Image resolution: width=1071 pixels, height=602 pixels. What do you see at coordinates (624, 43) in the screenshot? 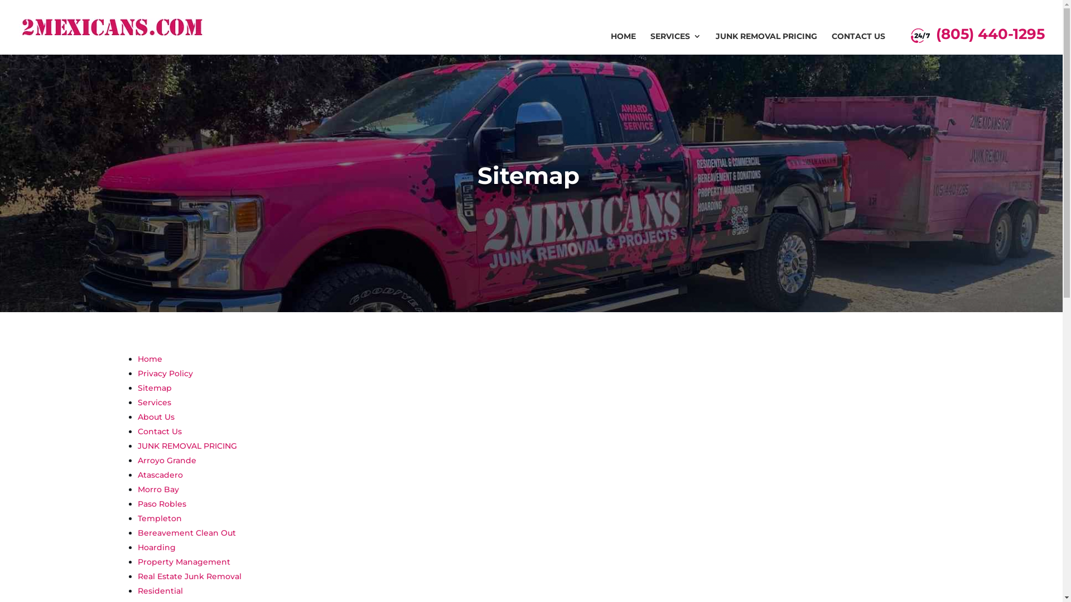
I see `HOME` at bounding box center [624, 43].